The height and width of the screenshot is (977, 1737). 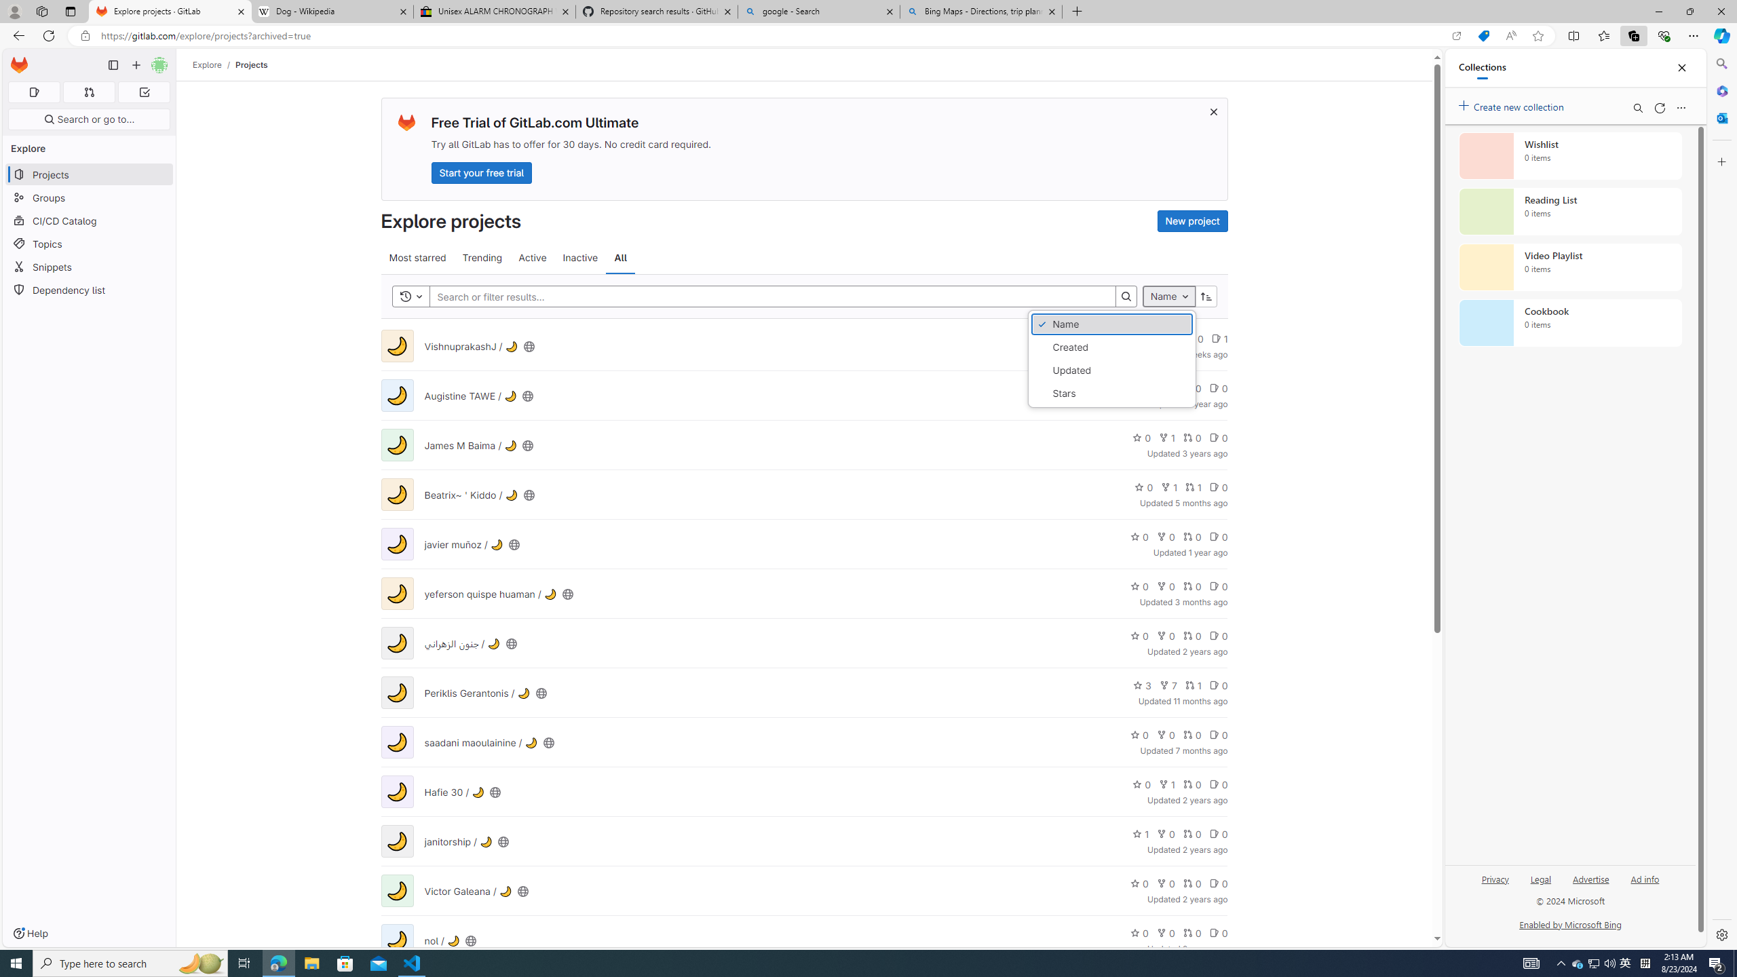 I want to click on Name, so click(x=1168, y=296).